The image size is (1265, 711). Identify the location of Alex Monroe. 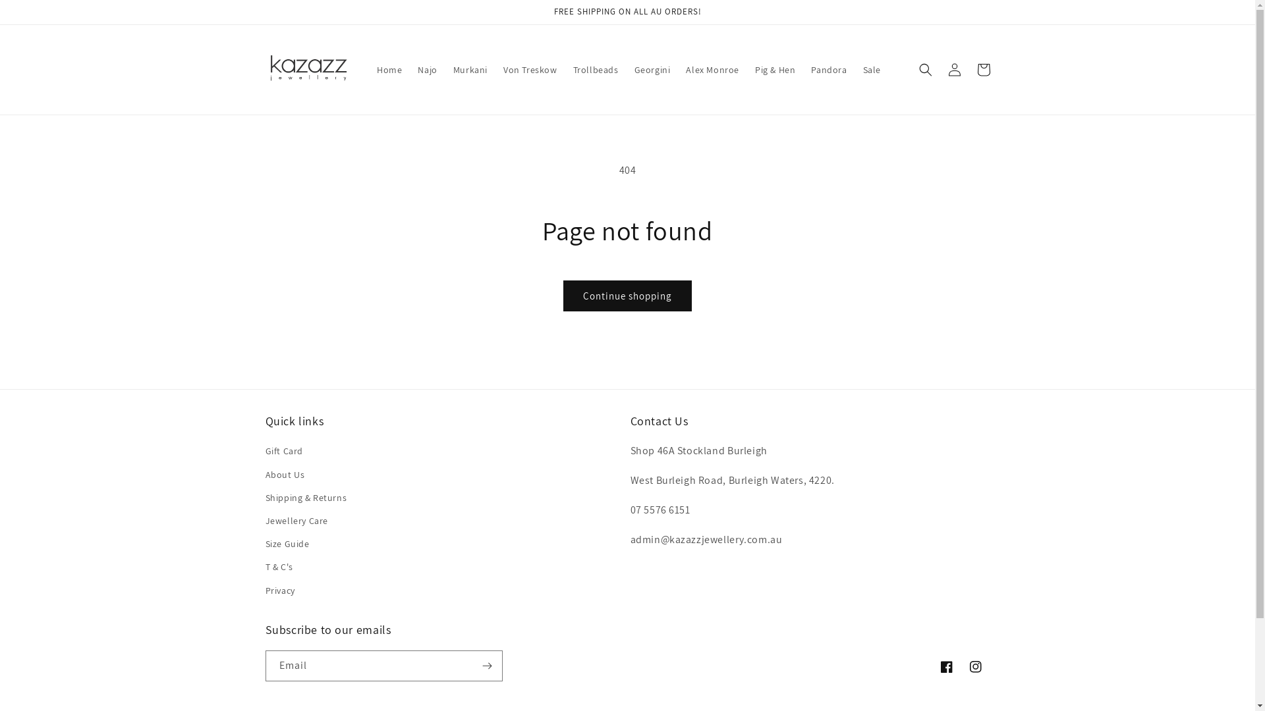
(713, 70).